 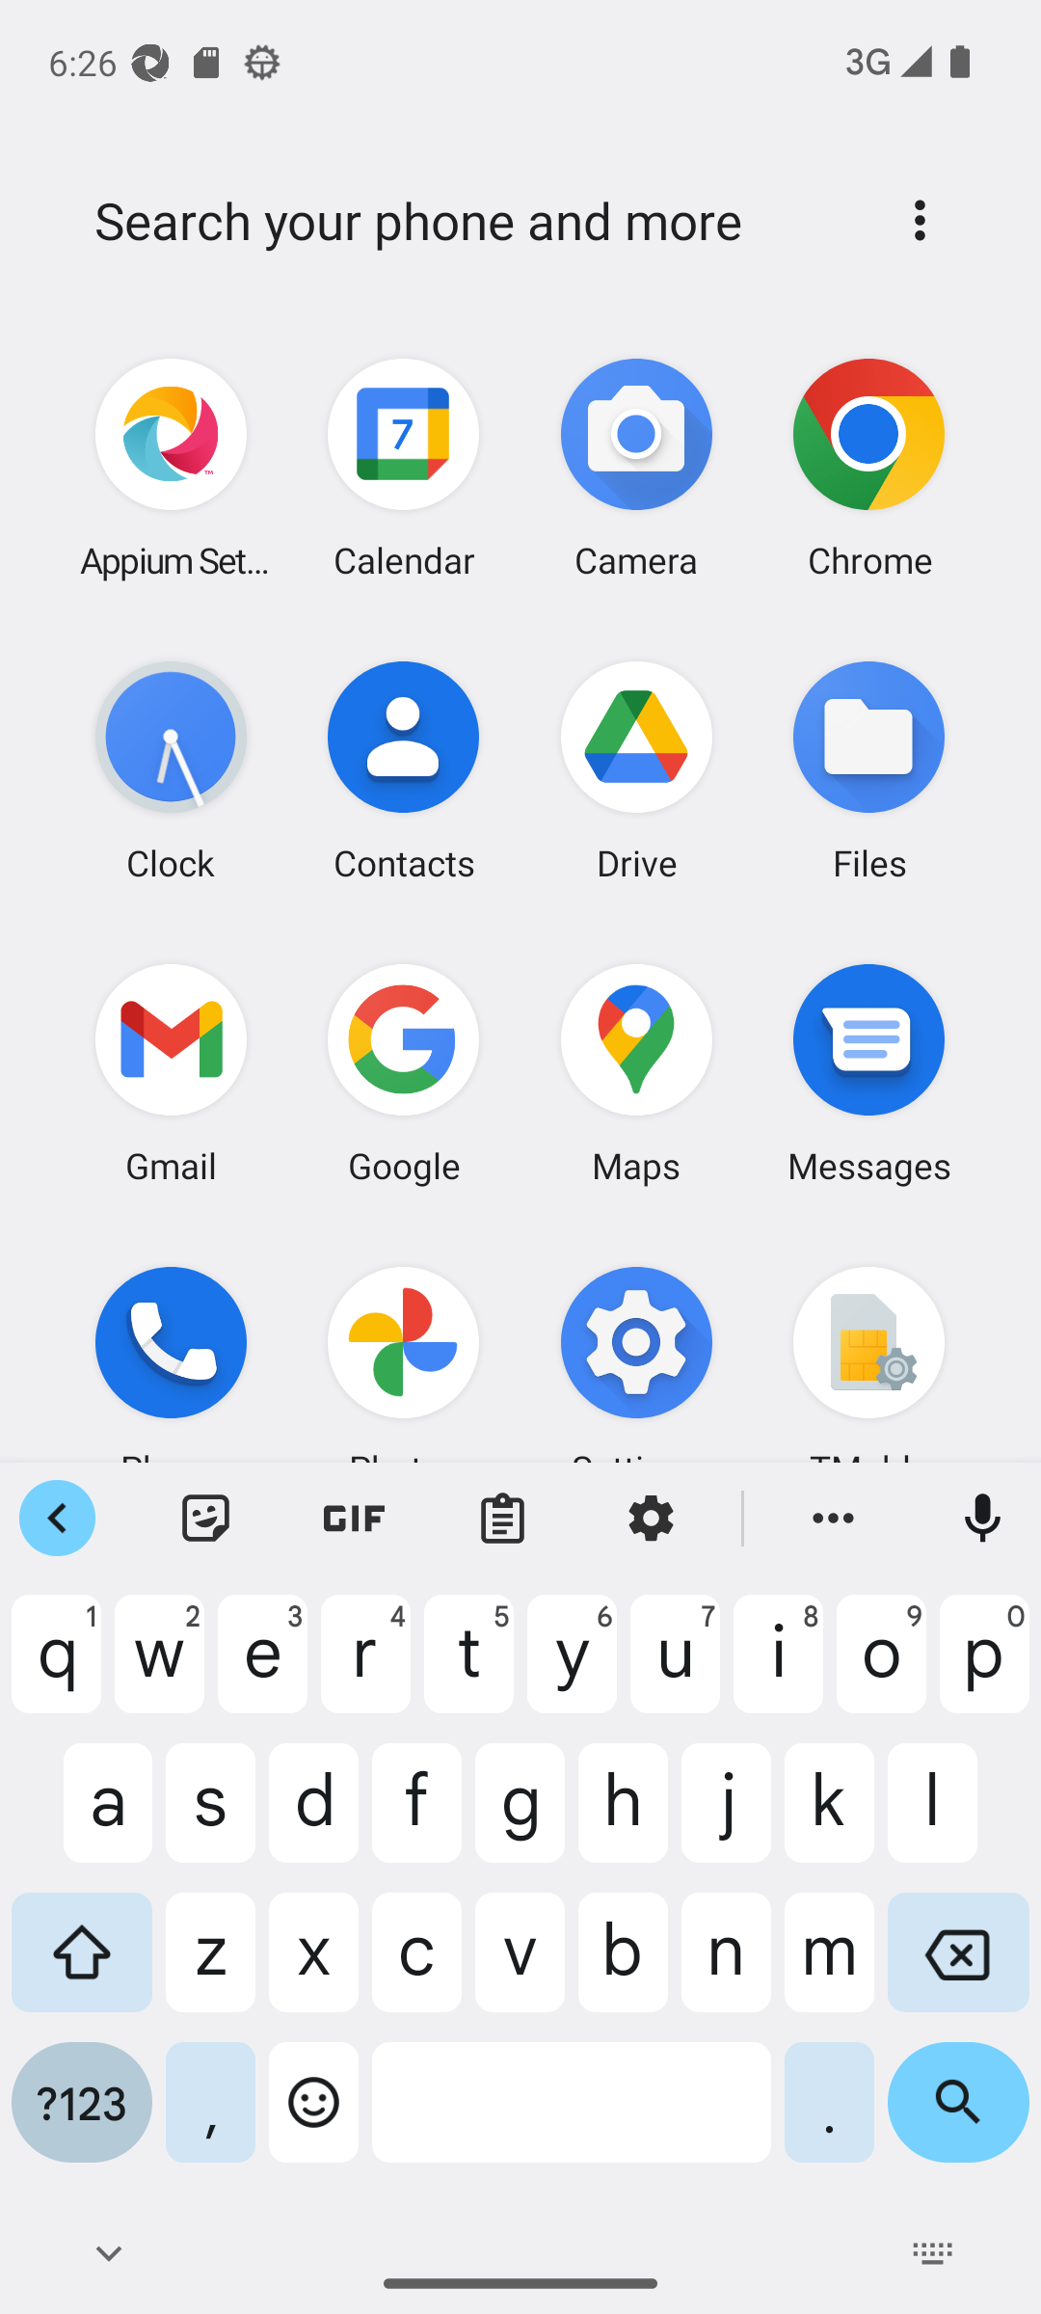 What do you see at coordinates (636, 1375) in the screenshot?
I see `Settings` at bounding box center [636, 1375].